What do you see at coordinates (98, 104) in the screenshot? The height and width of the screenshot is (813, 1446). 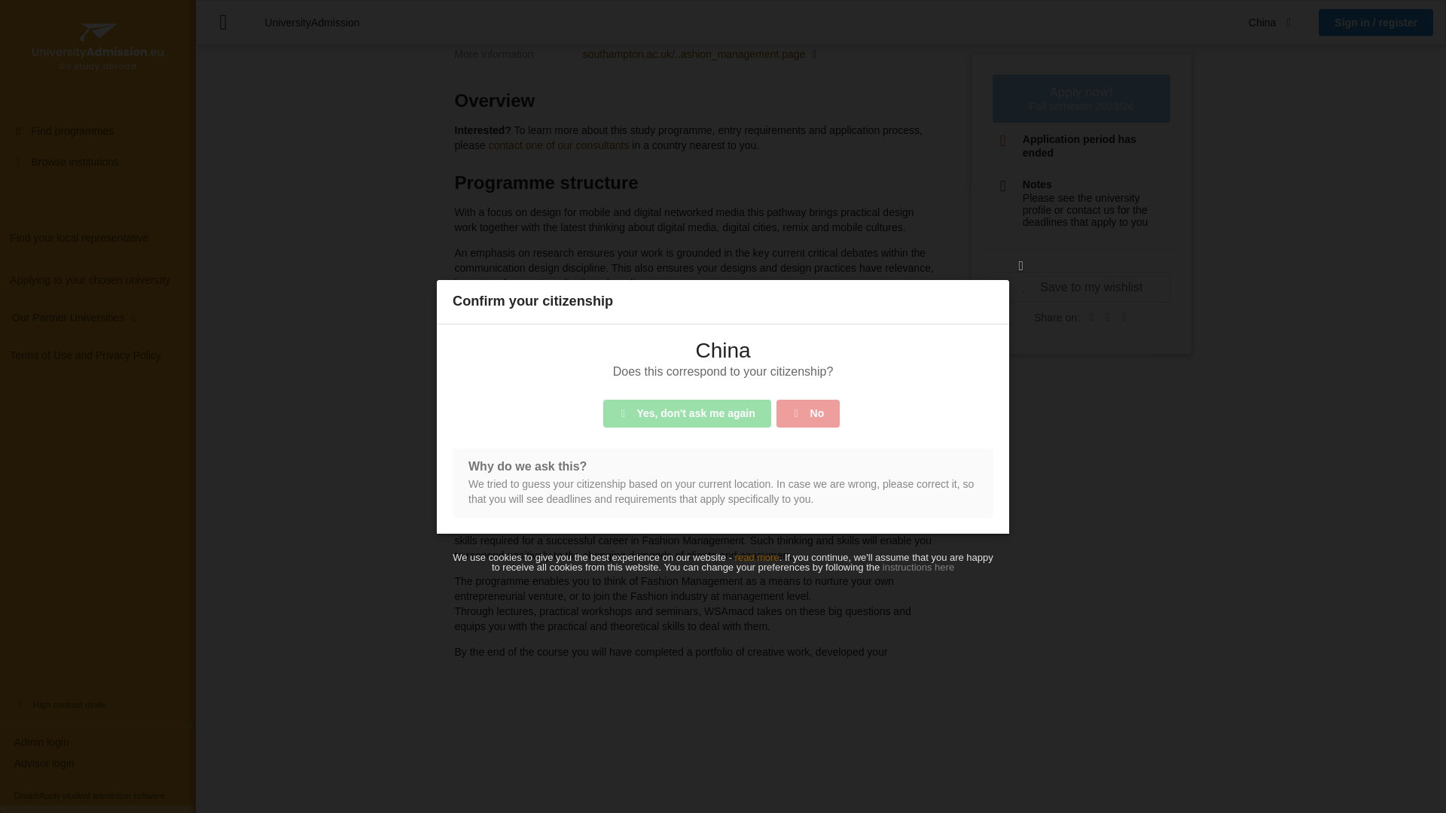 I see `Admin login` at bounding box center [98, 104].